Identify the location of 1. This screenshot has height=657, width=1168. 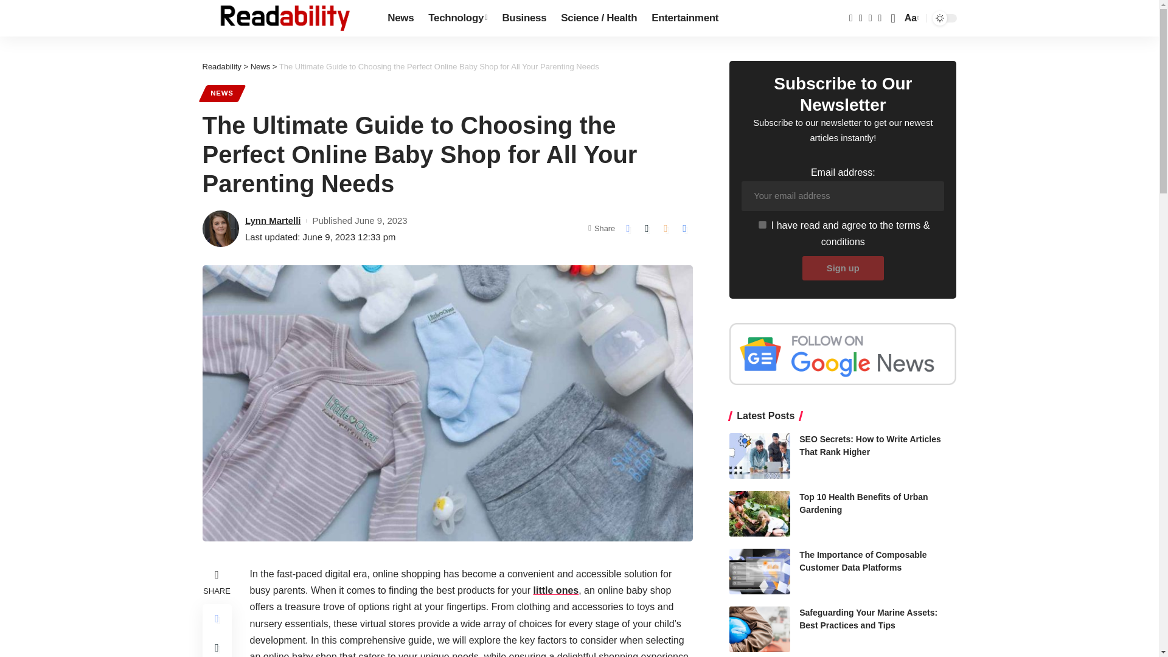
(759, 629).